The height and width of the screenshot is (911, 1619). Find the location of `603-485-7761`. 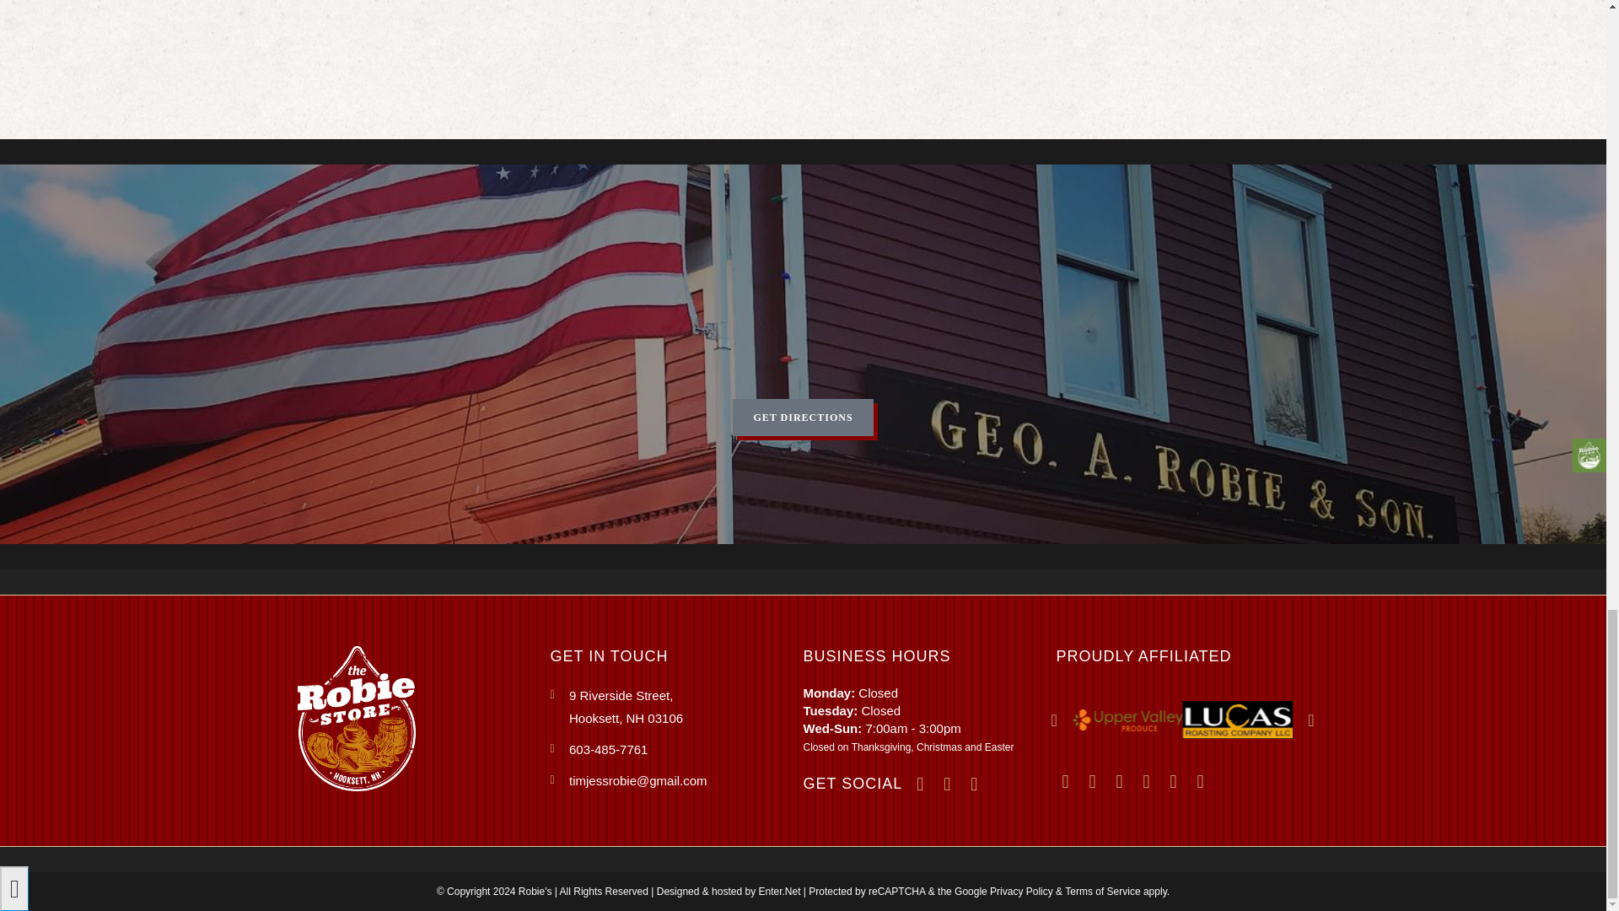

603-485-7761 is located at coordinates (676, 749).